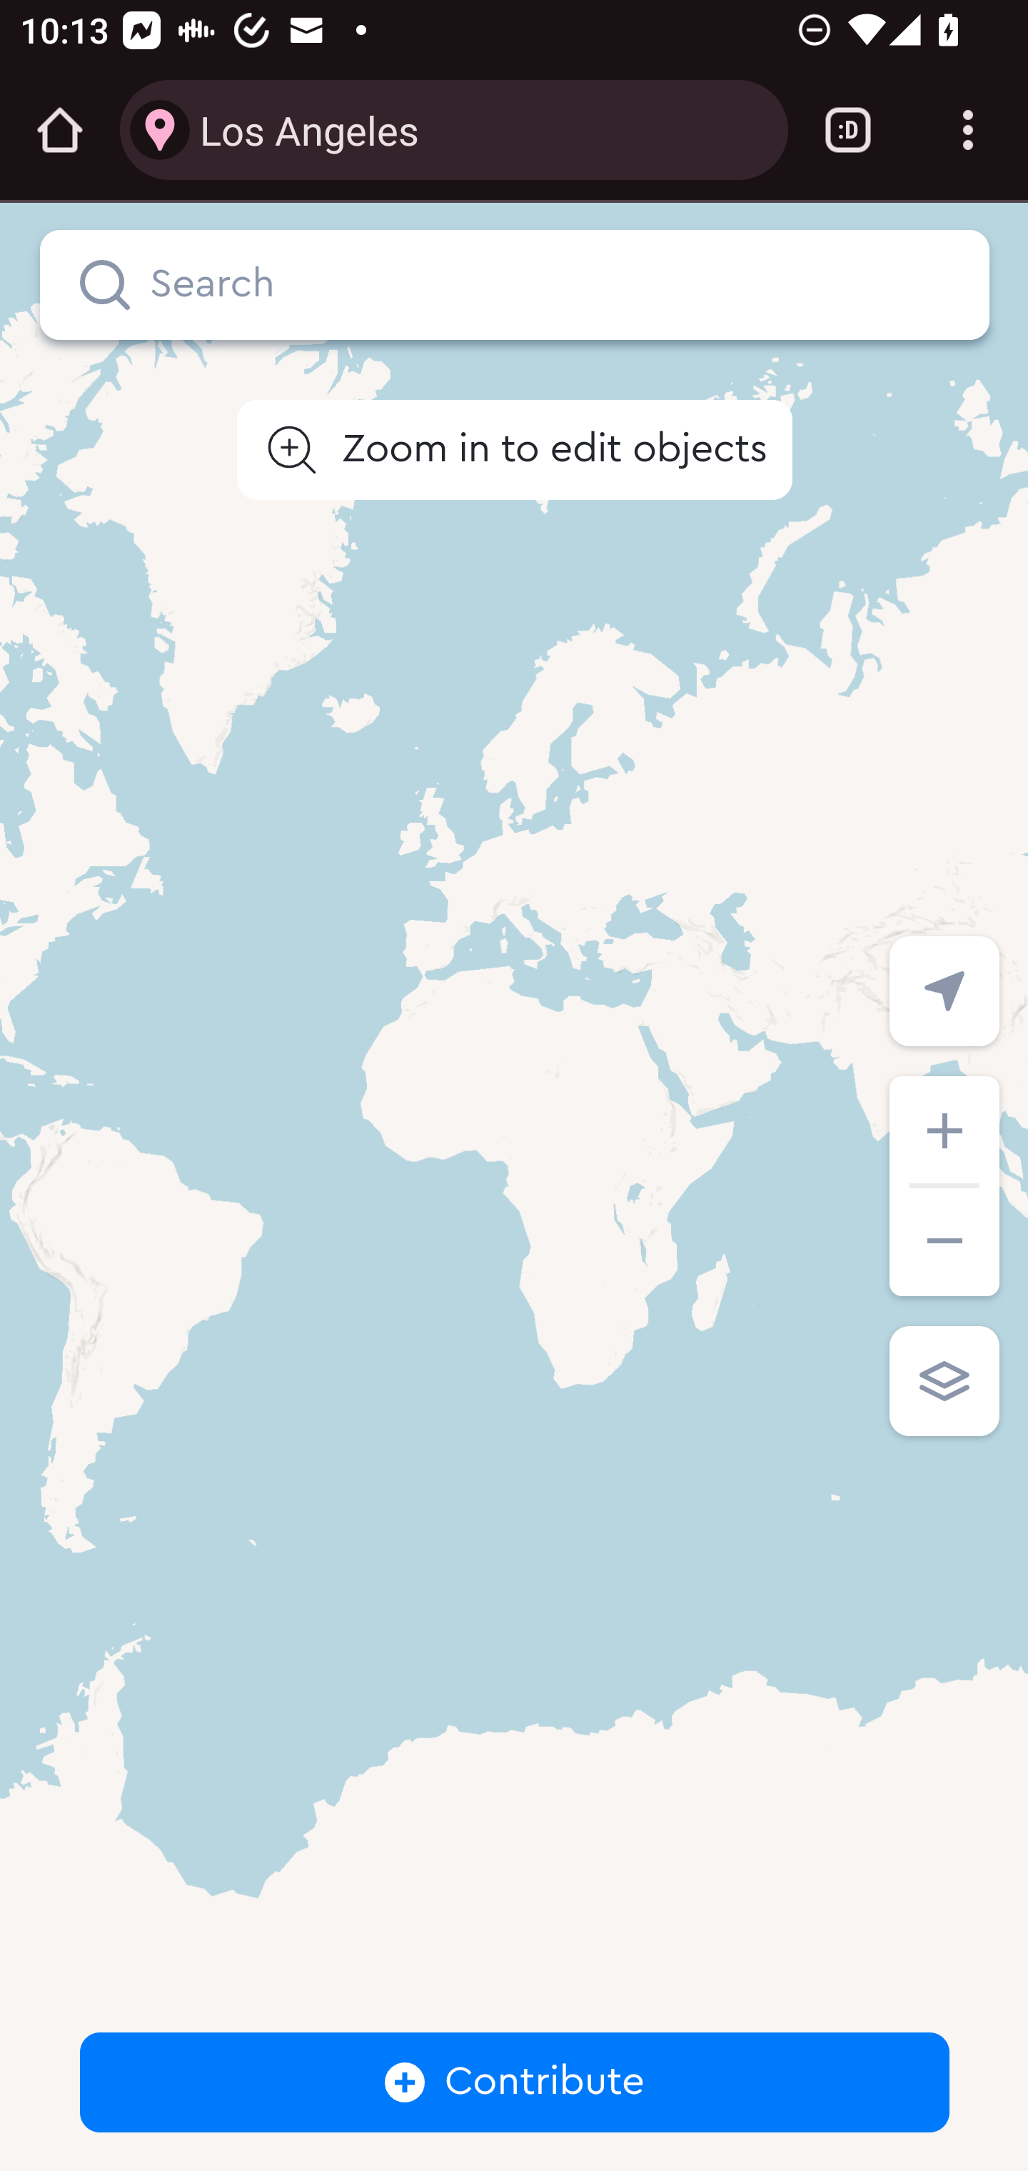 Image resolution: width=1028 pixels, height=2171 pixels. Describe the element at coordinates (515, 2082) in the screenshot. I see `Contribute` at that location.